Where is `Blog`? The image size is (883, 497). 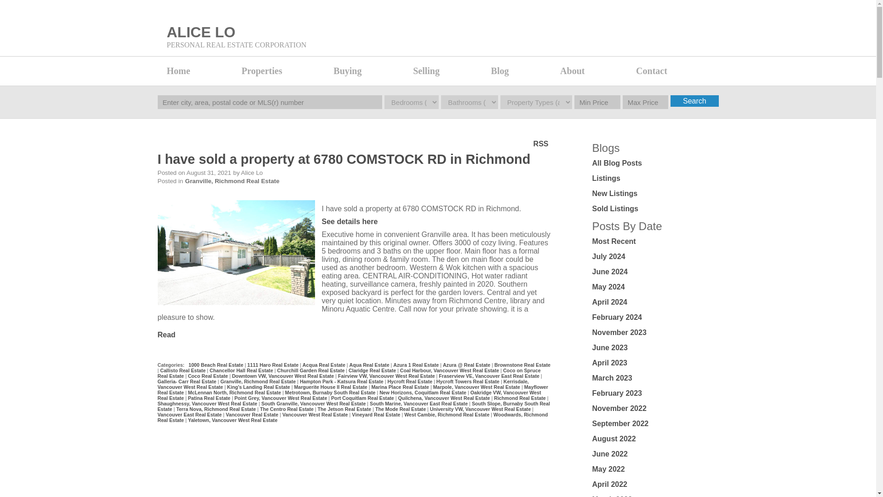 Blog is located at coordinates (521, 71).